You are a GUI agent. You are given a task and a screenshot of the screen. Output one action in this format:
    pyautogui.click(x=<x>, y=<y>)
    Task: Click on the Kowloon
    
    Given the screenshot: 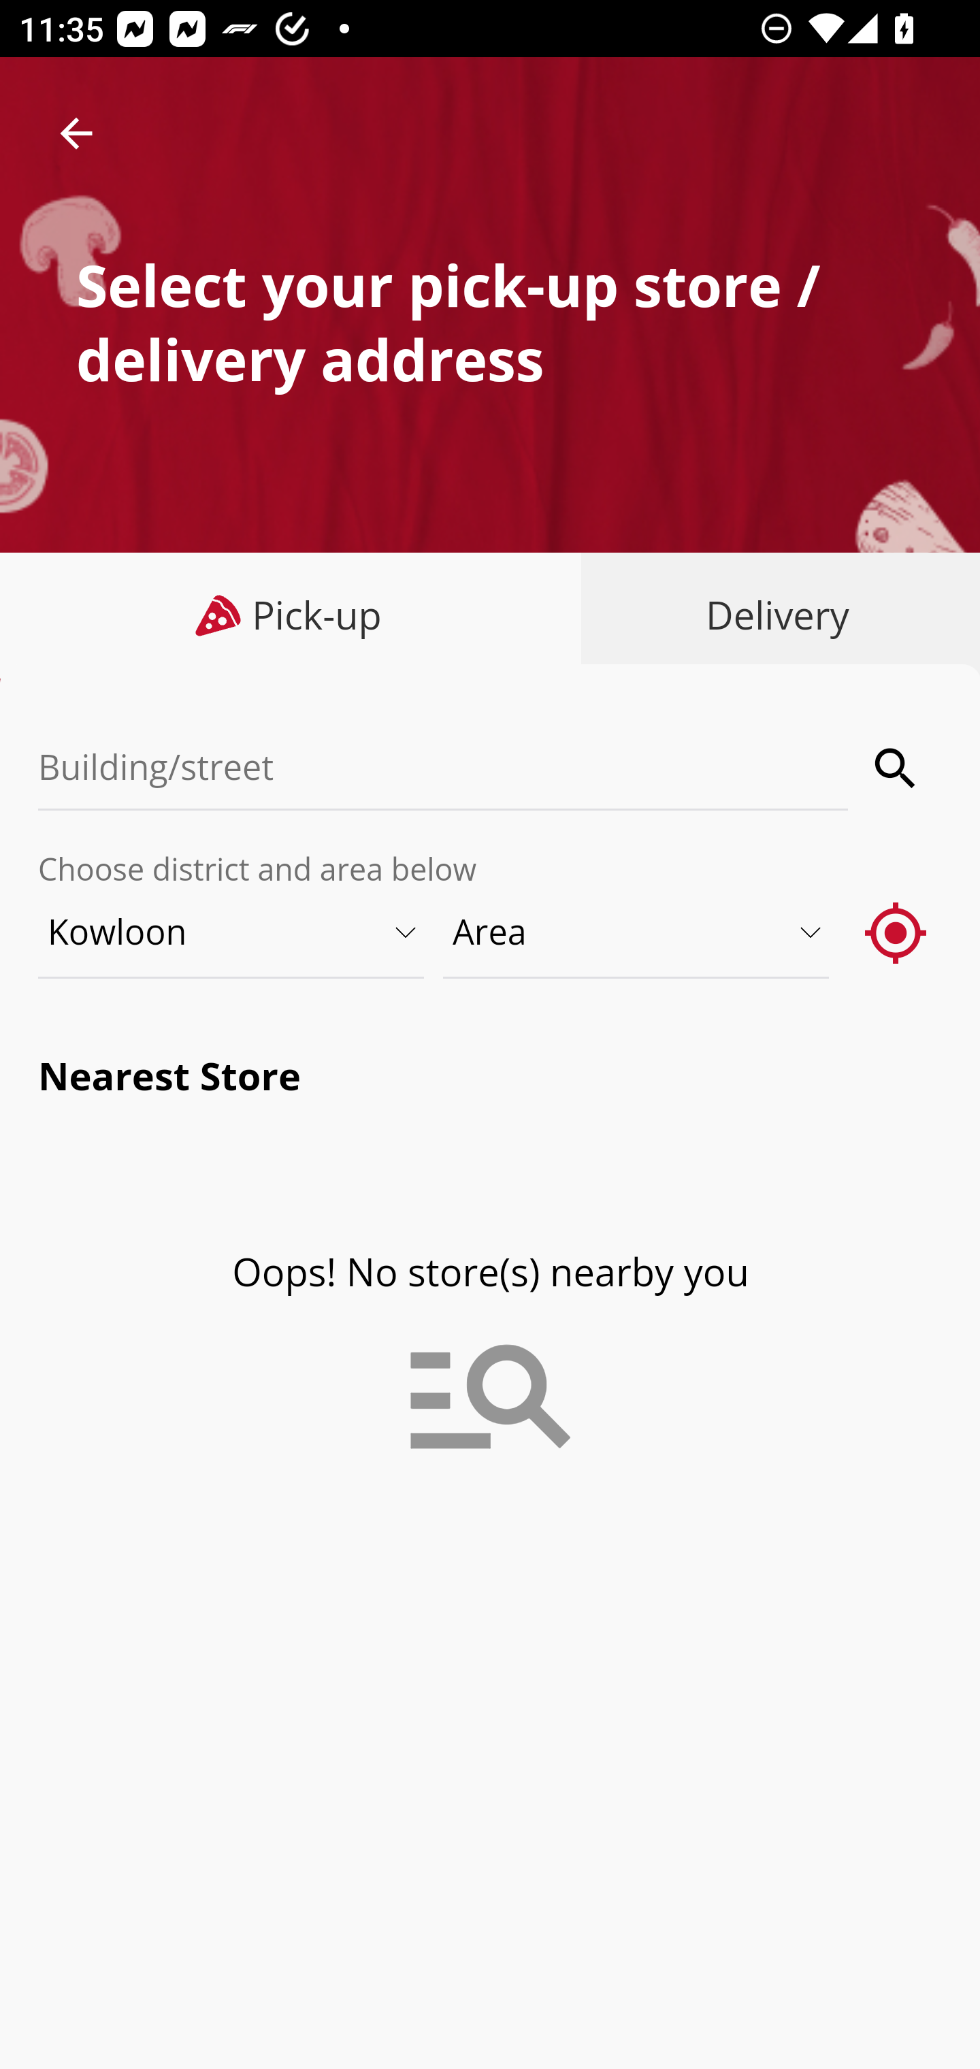 What is the action you would take?
    pyautogui.click(x=232, y=932)
    